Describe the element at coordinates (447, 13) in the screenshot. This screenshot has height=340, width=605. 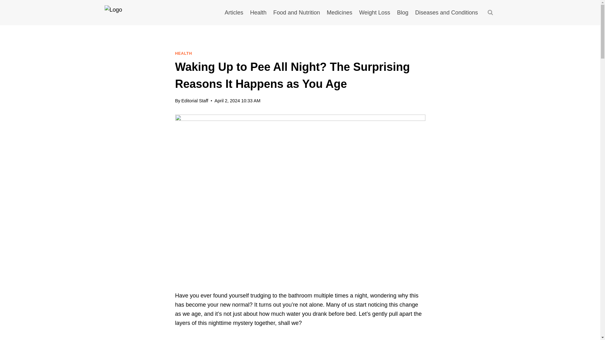
I see `Diseases and Conditions` at that location.